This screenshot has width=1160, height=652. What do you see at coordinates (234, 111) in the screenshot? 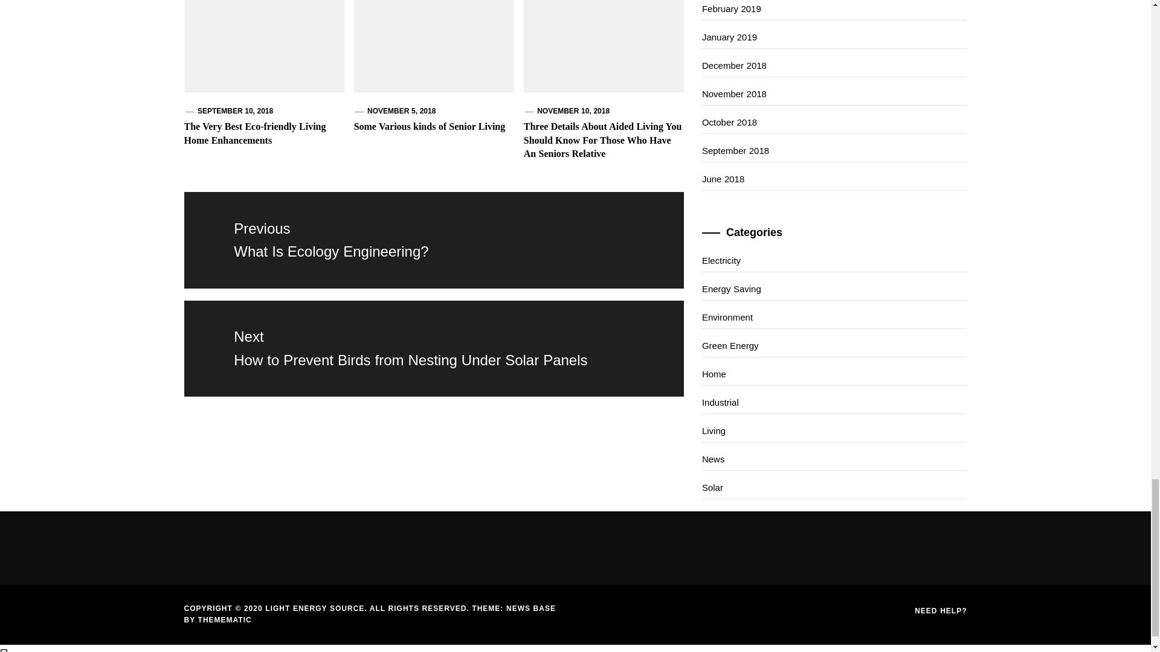
I see `Some Various kinds of Senior Living` at bounding box center [234, 111].